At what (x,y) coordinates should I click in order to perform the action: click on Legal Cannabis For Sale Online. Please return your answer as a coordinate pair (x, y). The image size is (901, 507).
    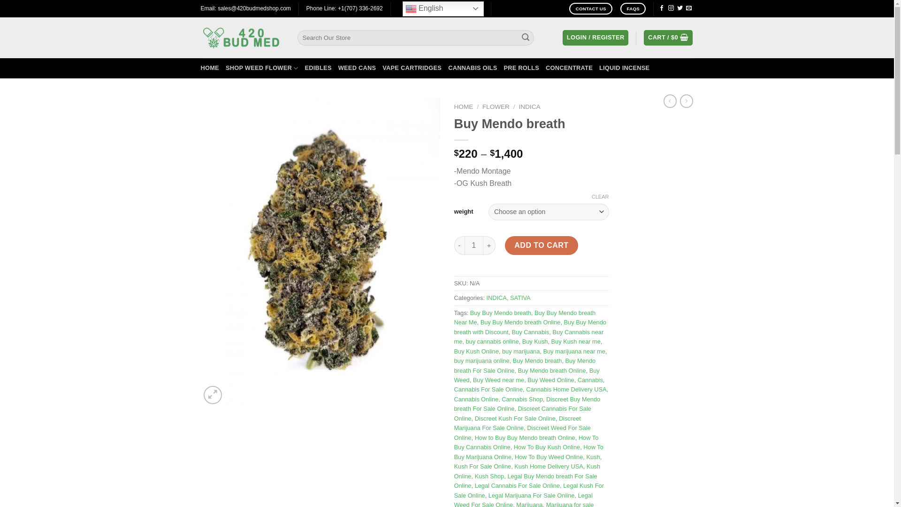
    Looking at the image, I should click on (517, 485).